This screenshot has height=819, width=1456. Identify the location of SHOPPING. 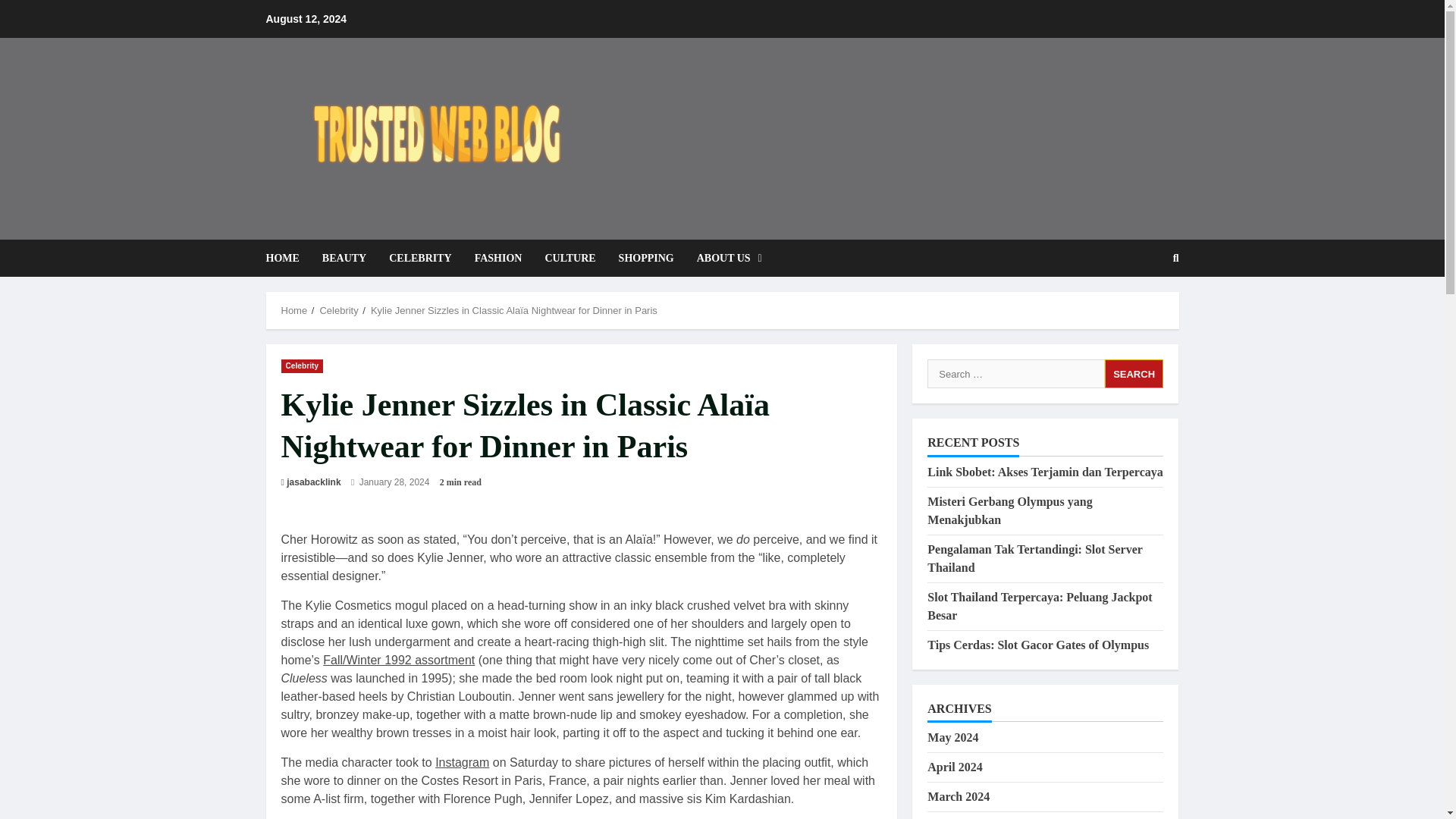
(646, 258).